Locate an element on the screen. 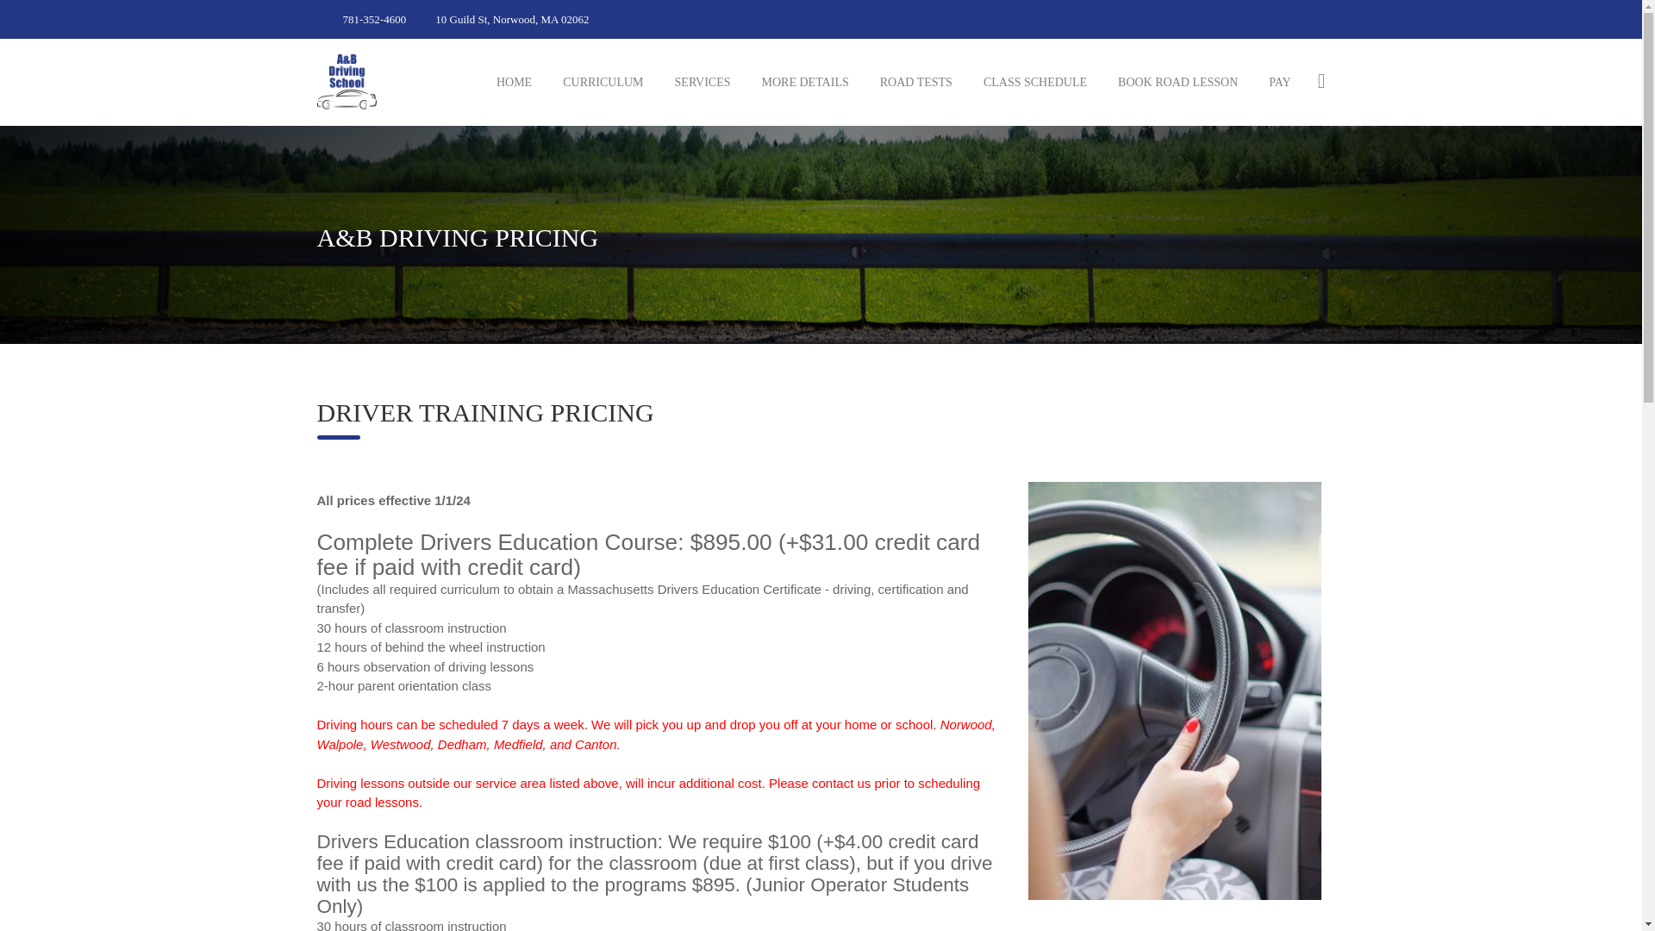  SERVICES is located at coordinates (702, 83).